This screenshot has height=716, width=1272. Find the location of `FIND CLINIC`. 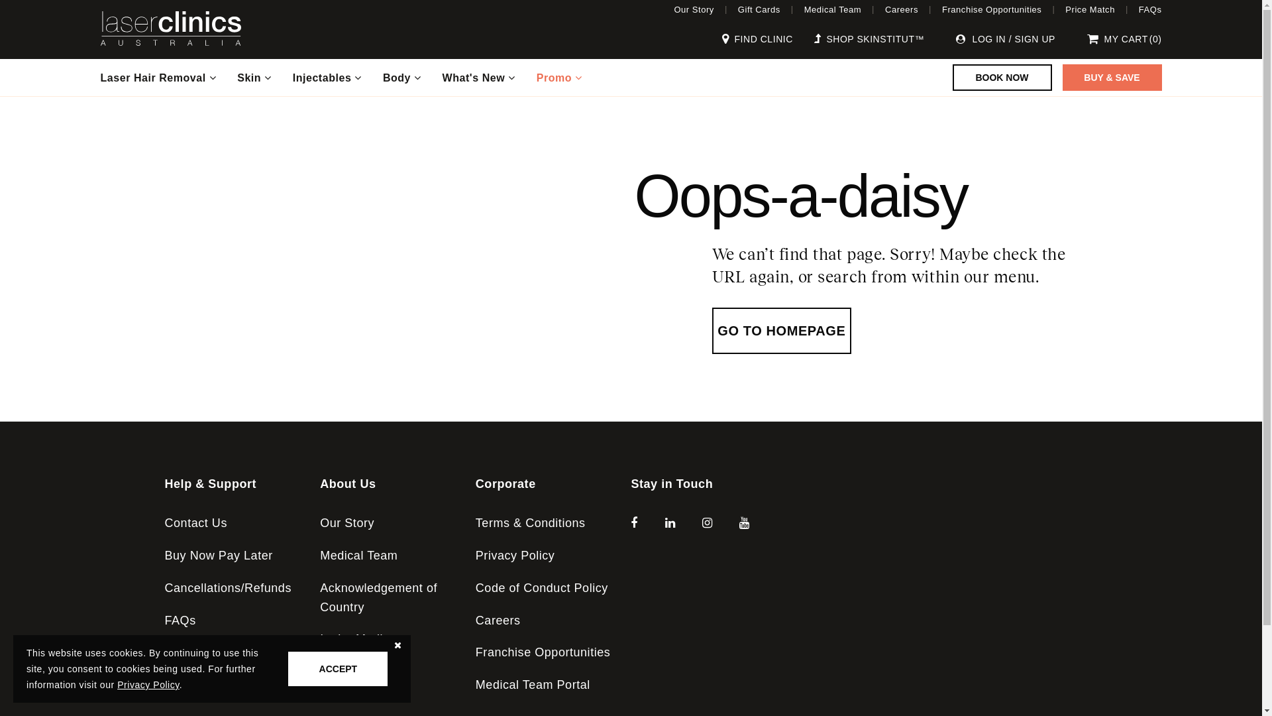

FIND CLINIC is located at coordinates (758, 39).